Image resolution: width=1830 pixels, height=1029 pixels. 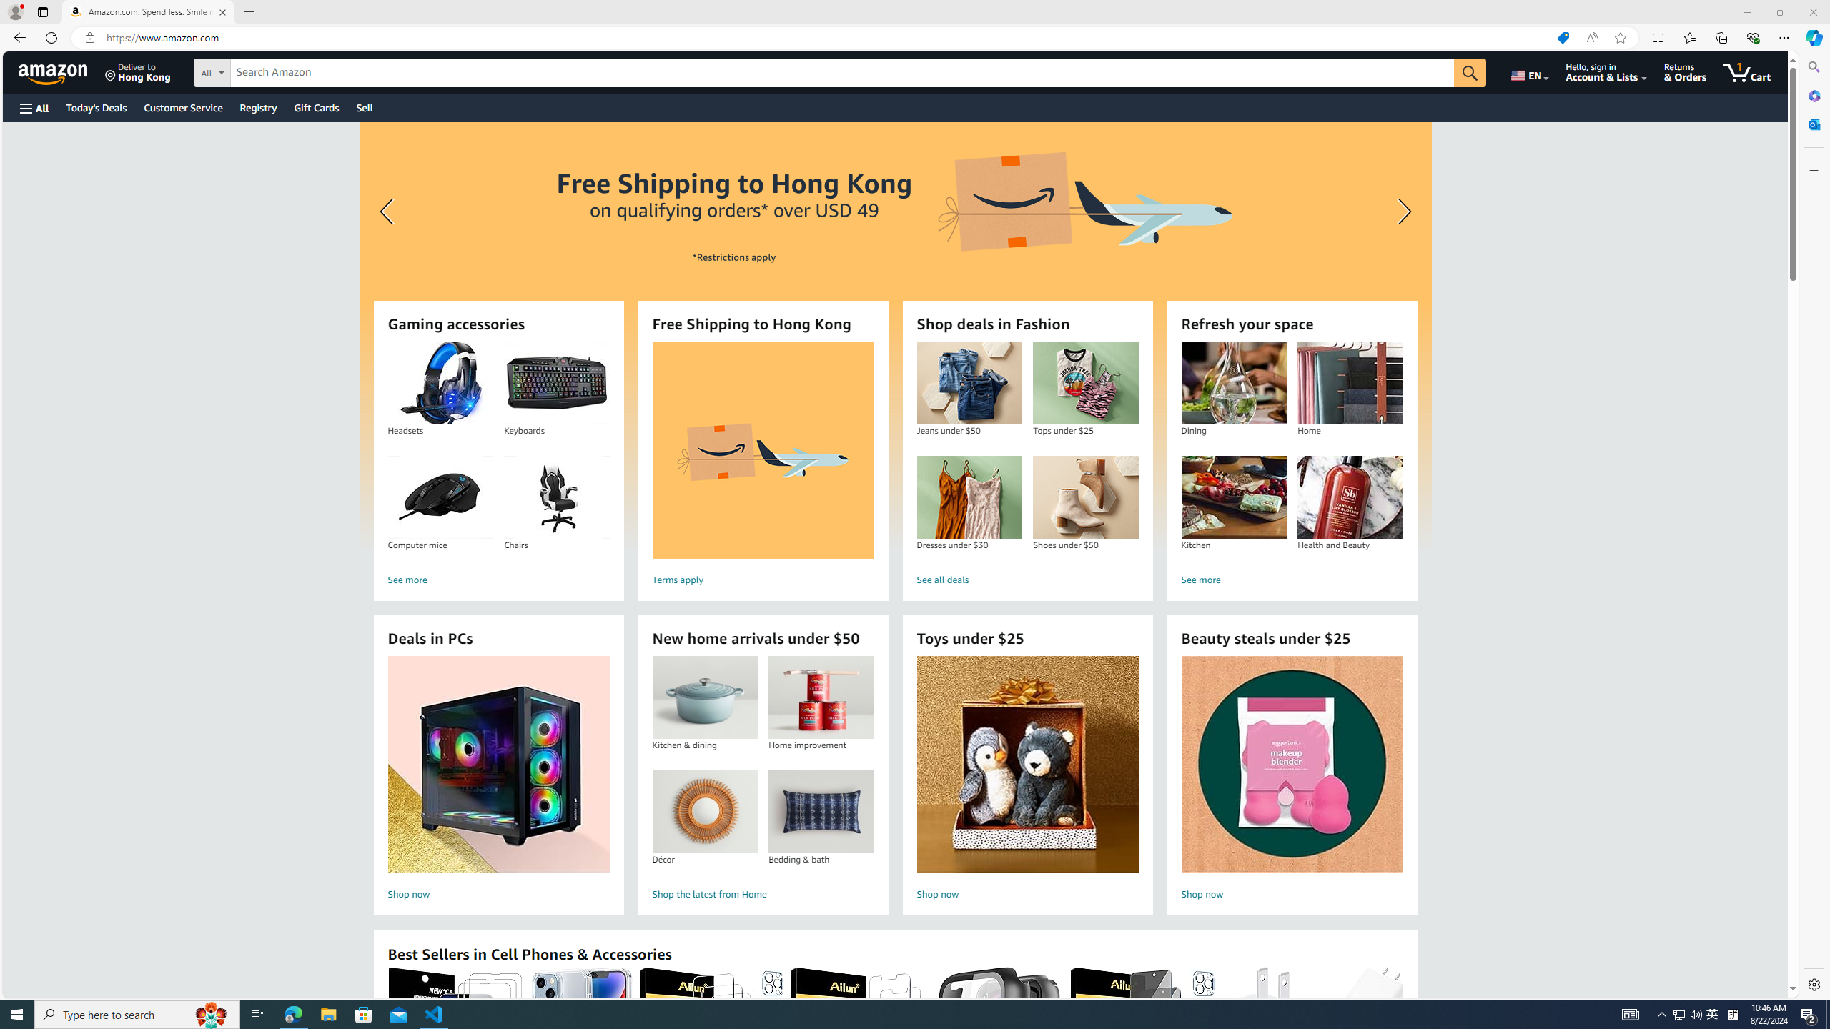 What do you see at coordinates (1788, 713) in the screenshot?
I see `Type here to search` at bounding box center [1788, 713].